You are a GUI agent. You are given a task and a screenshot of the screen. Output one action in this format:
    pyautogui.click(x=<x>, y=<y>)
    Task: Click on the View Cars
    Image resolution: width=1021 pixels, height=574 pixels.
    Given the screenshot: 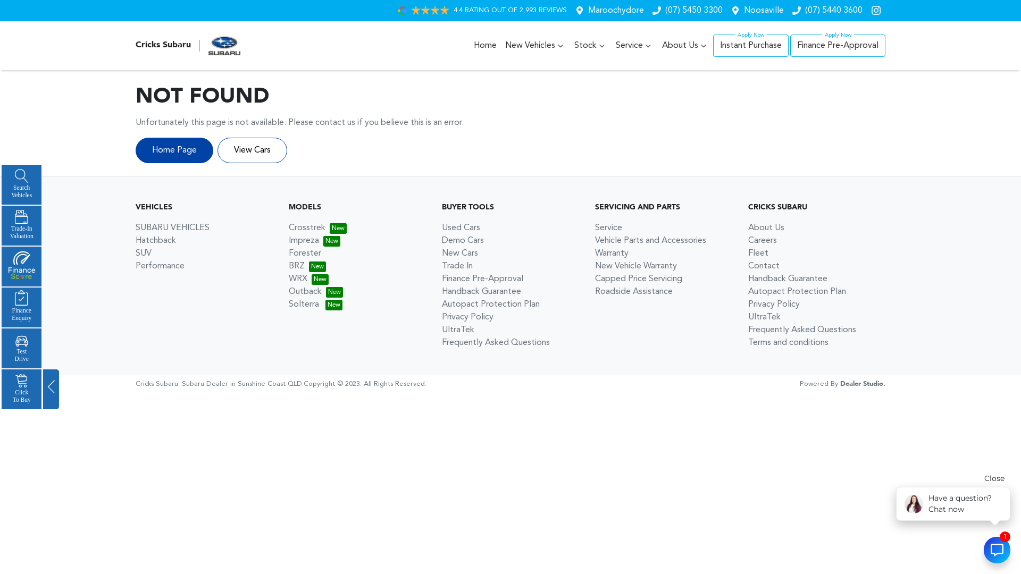 What is the action you would take?
    pyautogui.click(x=252, y=150)
    